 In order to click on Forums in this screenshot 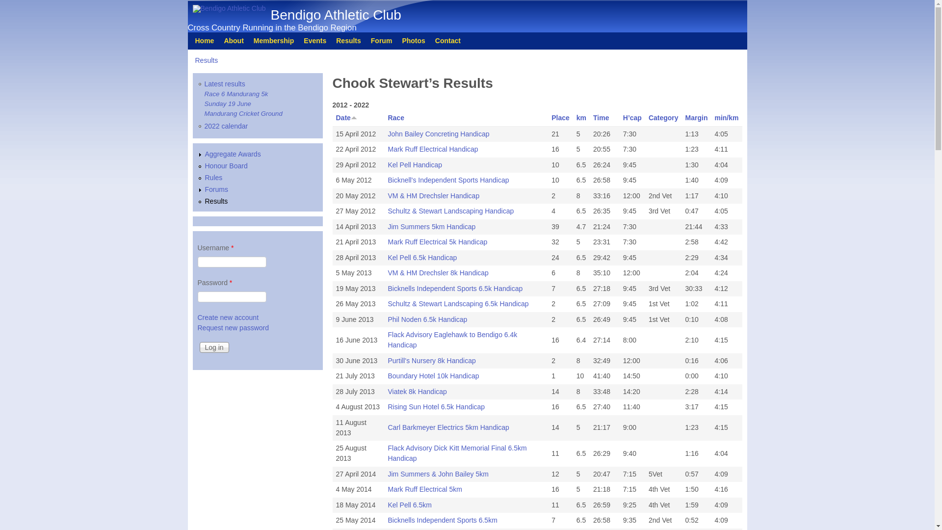, I will do `click(217, 189)`.